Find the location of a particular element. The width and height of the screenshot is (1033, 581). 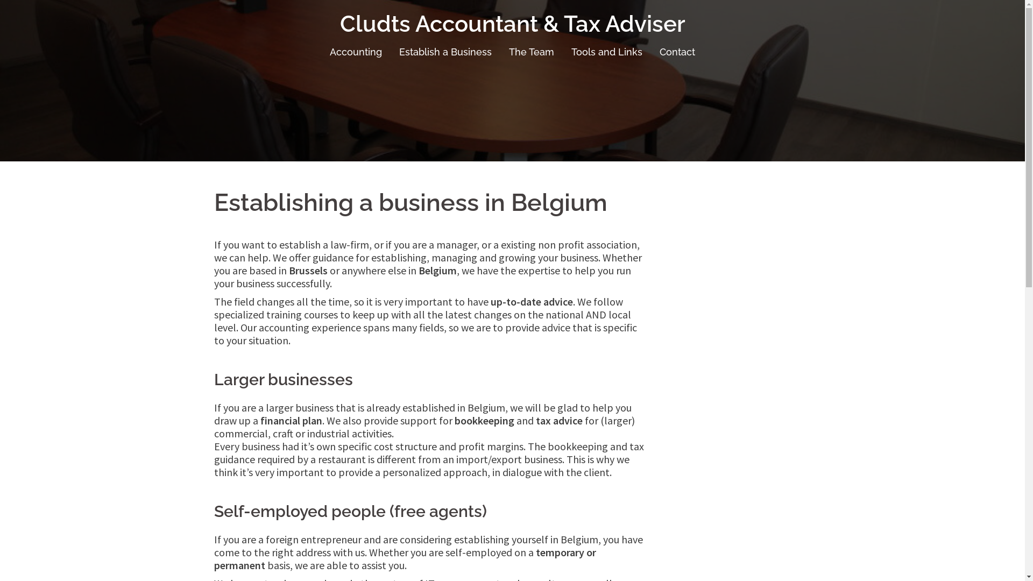

The Team is located at coordinates (532, 52).